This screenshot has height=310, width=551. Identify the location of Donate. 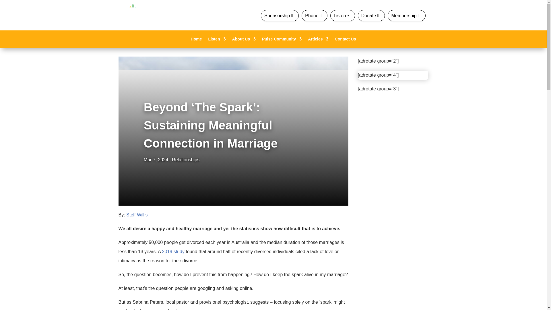
(371, 15).